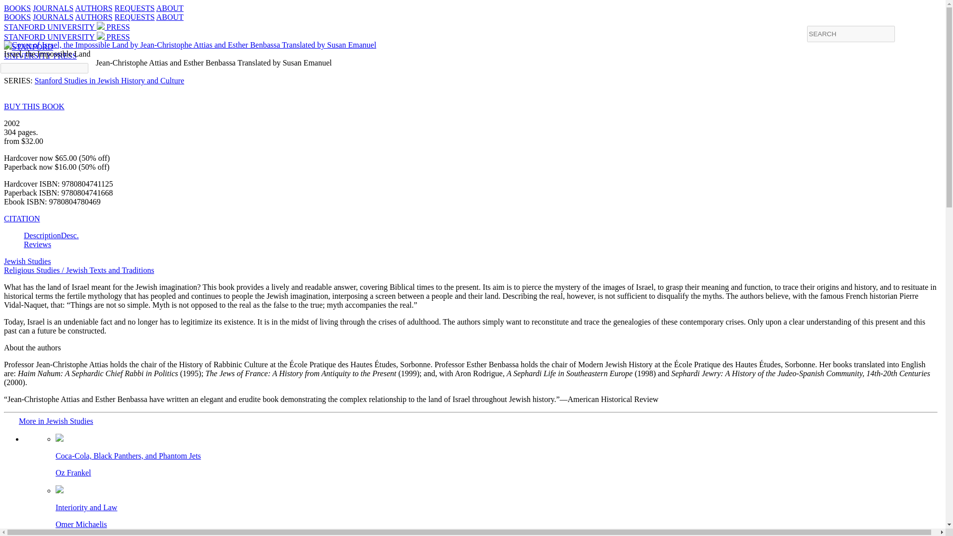 The image size is (953, 536). I want to click on BUY THIS BOOK, so click(34, 106).